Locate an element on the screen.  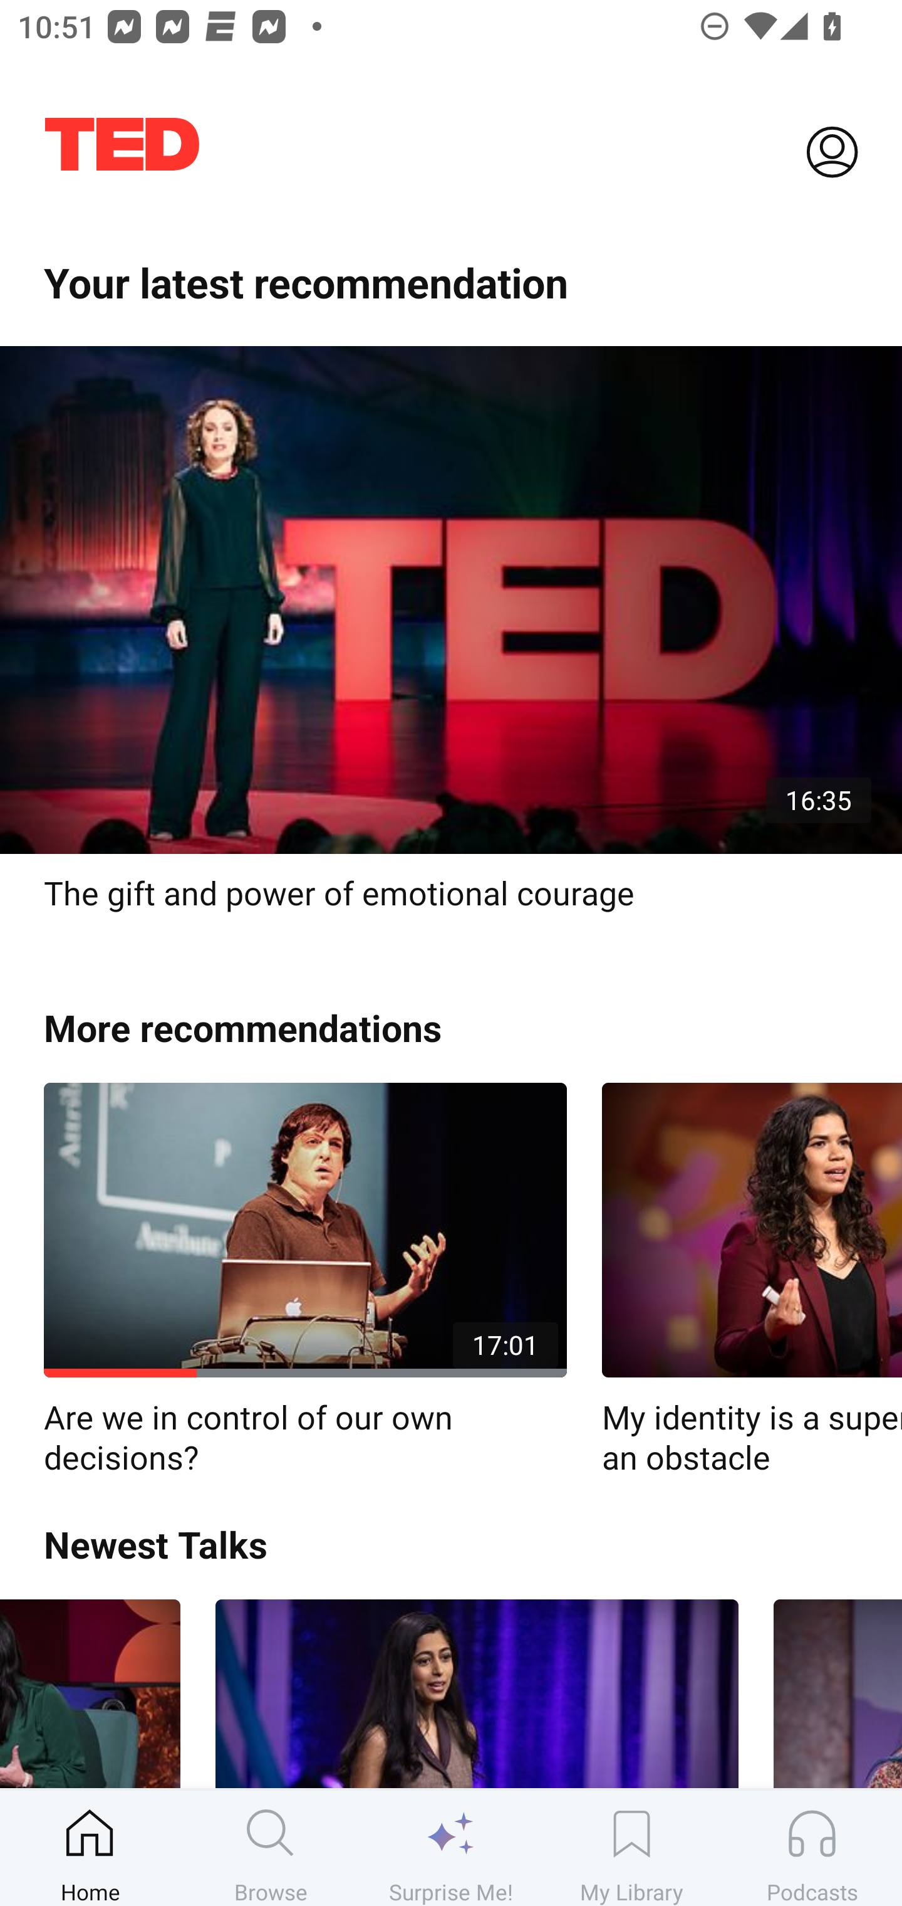
My Library is located at coordinates (631, 1848).